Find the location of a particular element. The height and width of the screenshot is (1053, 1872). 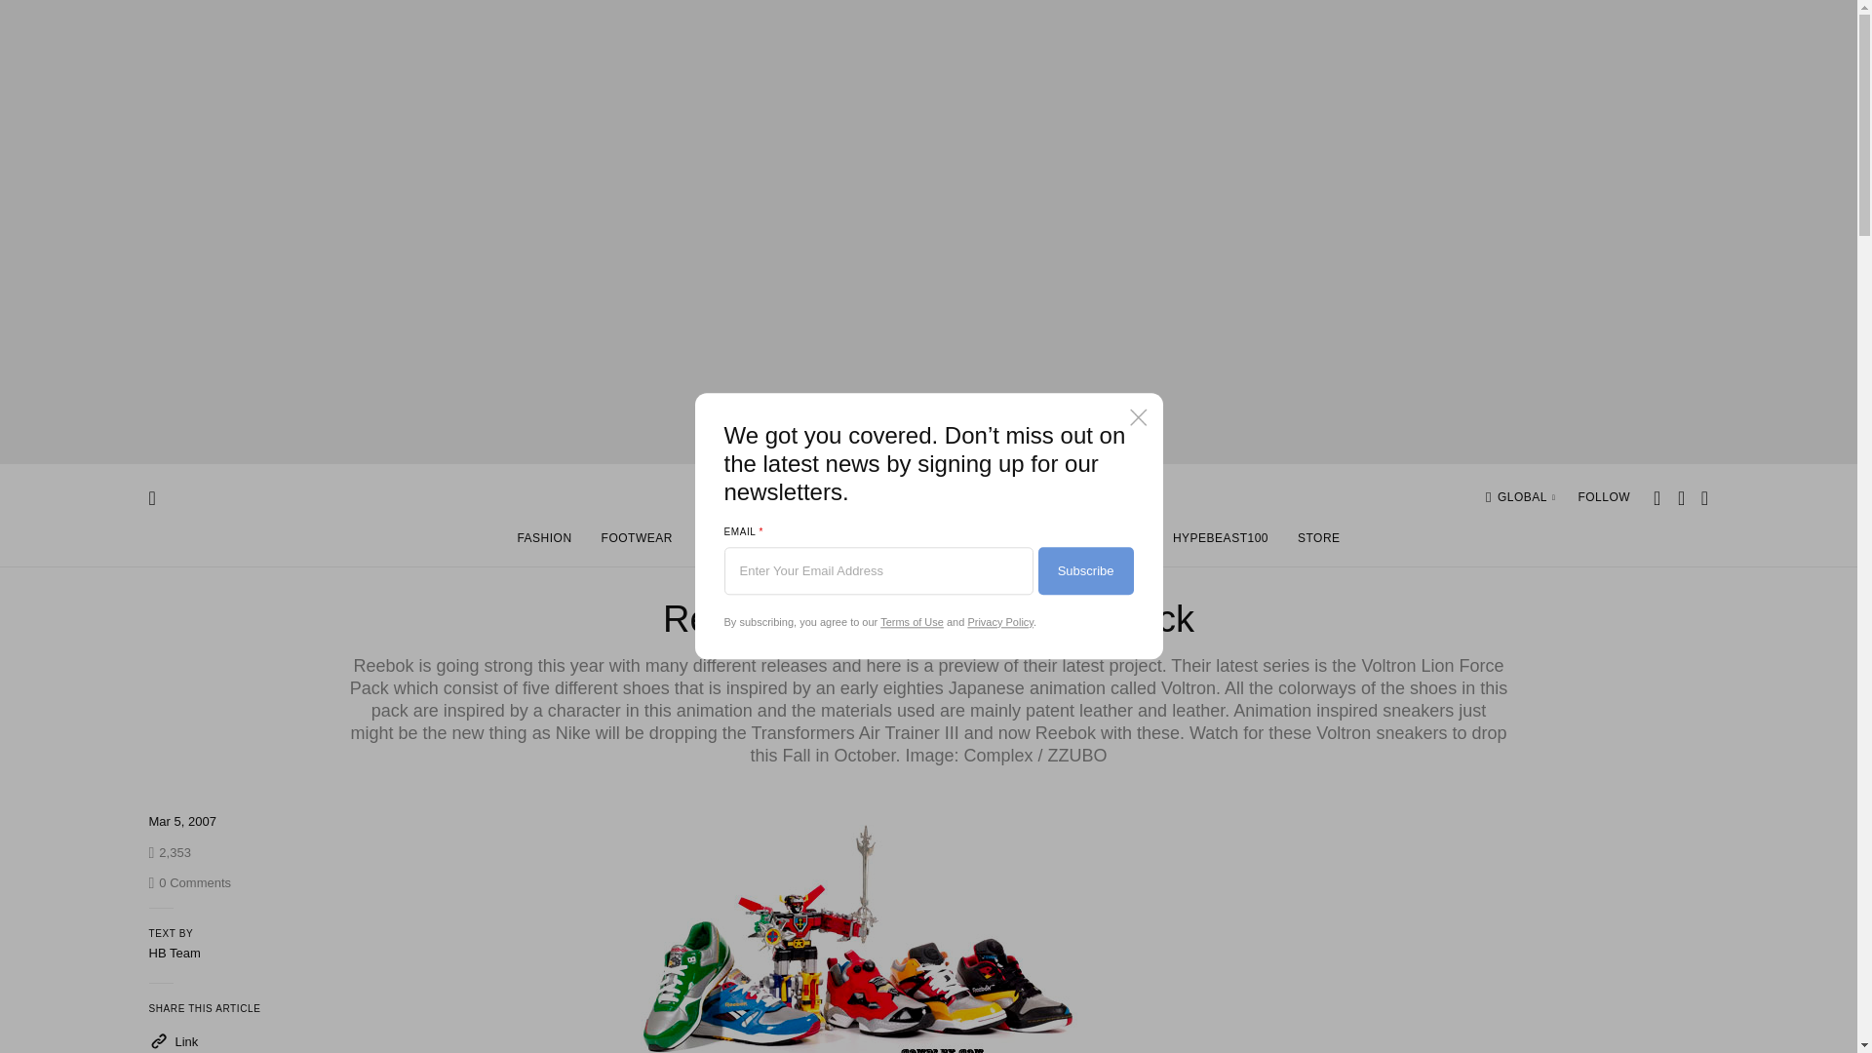

STORE is located at coordinates (1527, 497).